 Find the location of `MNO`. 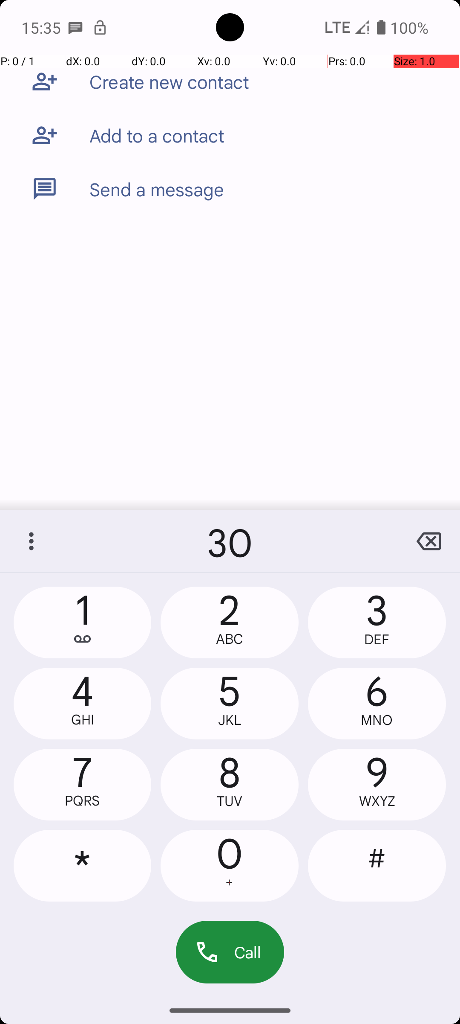

MNO is located at coordinates (377, 720).